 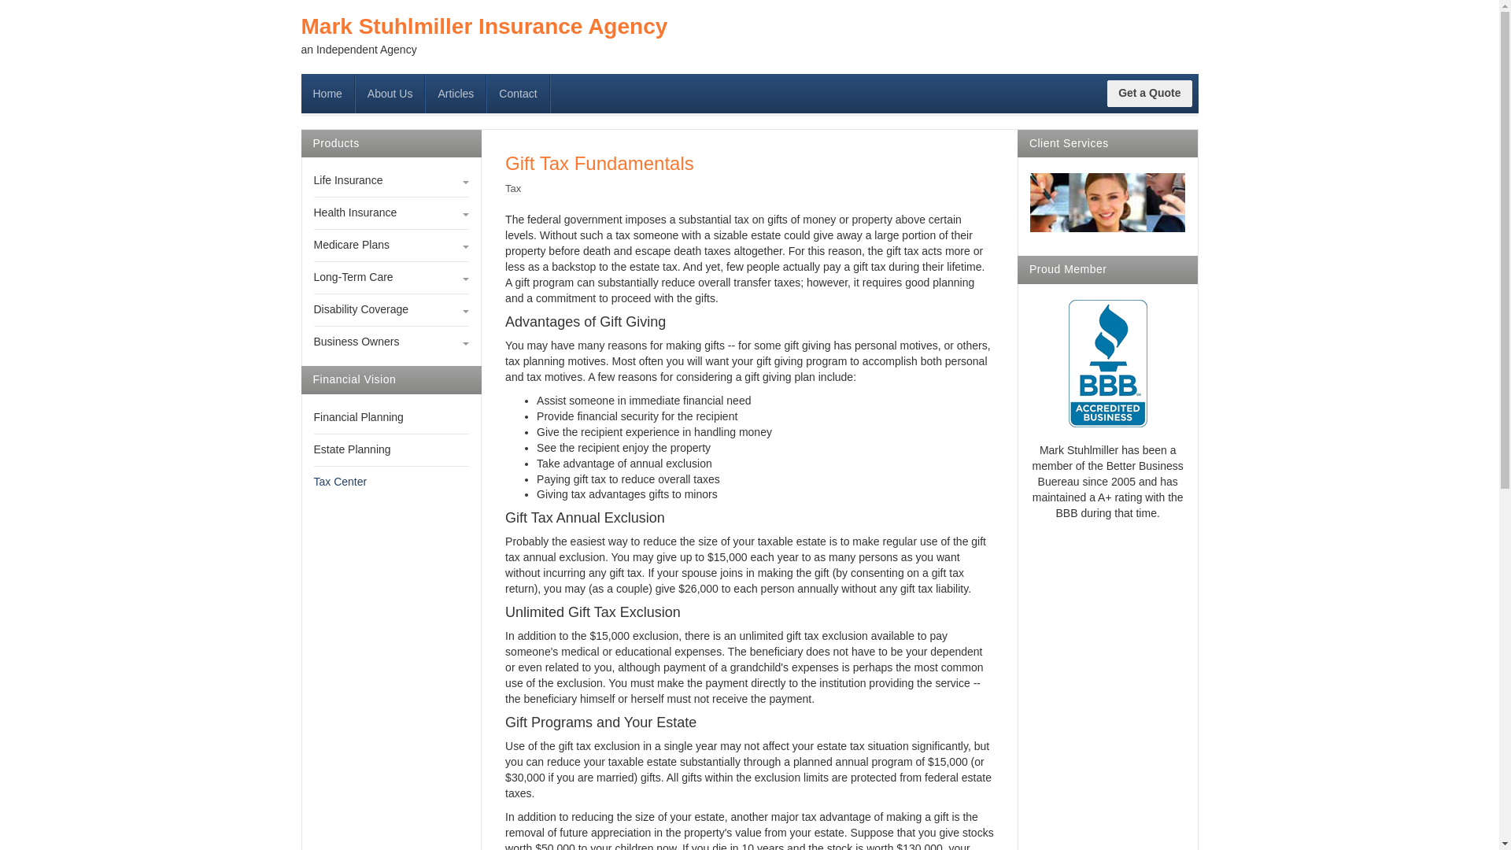 I want to click on Home, so click(x=327, y=93).